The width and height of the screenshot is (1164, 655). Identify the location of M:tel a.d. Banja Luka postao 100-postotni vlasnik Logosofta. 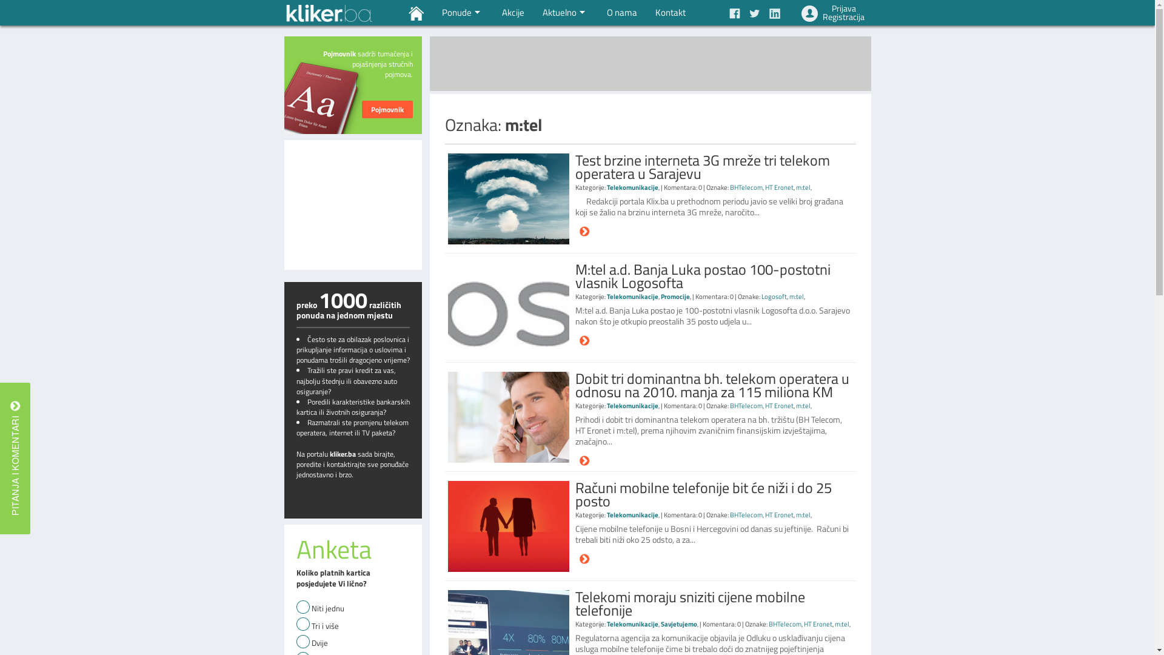
(712, 276).